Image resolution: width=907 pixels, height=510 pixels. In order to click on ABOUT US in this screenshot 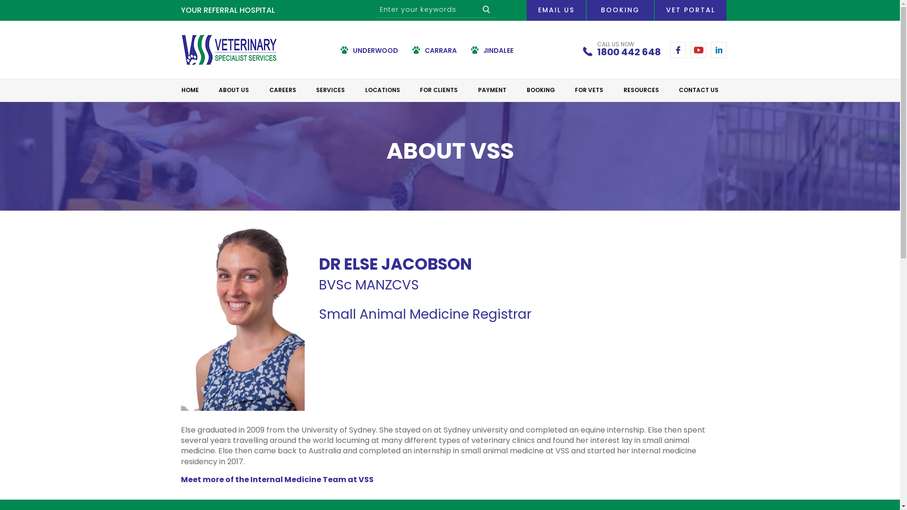, I will do `click(234, 90)`.